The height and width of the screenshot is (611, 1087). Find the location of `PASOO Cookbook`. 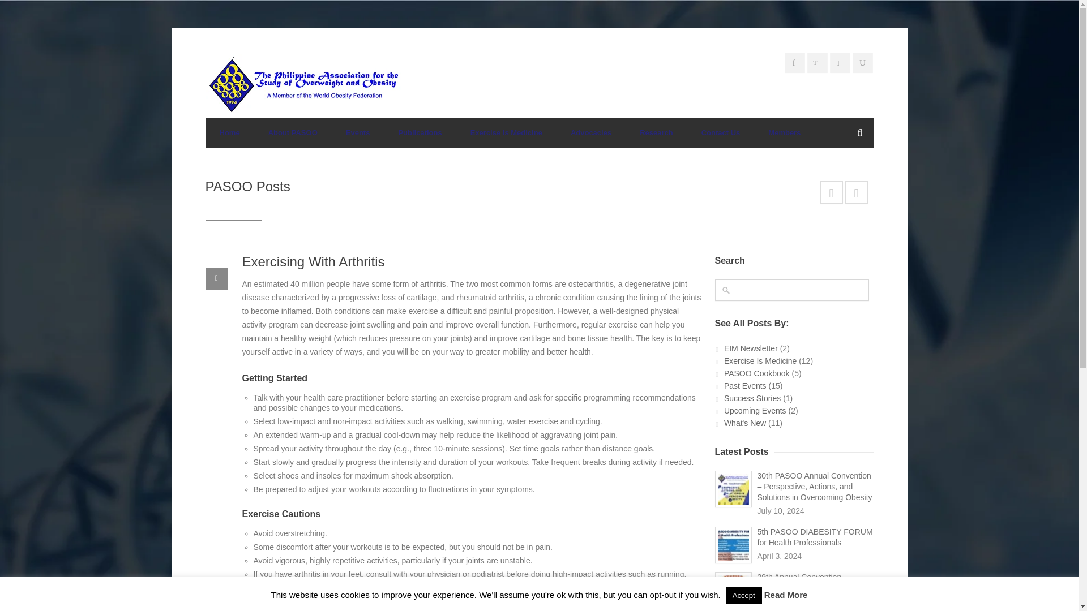

PASOO Cookbook is located at coordinates (756, 373).